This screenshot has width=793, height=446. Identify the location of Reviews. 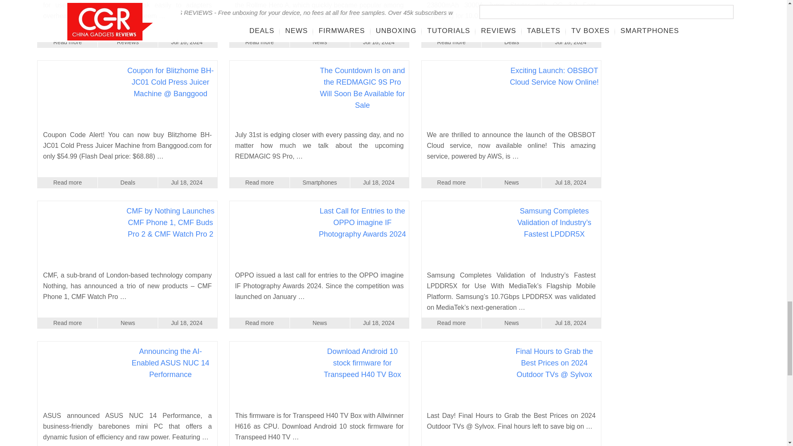
(128, 42).